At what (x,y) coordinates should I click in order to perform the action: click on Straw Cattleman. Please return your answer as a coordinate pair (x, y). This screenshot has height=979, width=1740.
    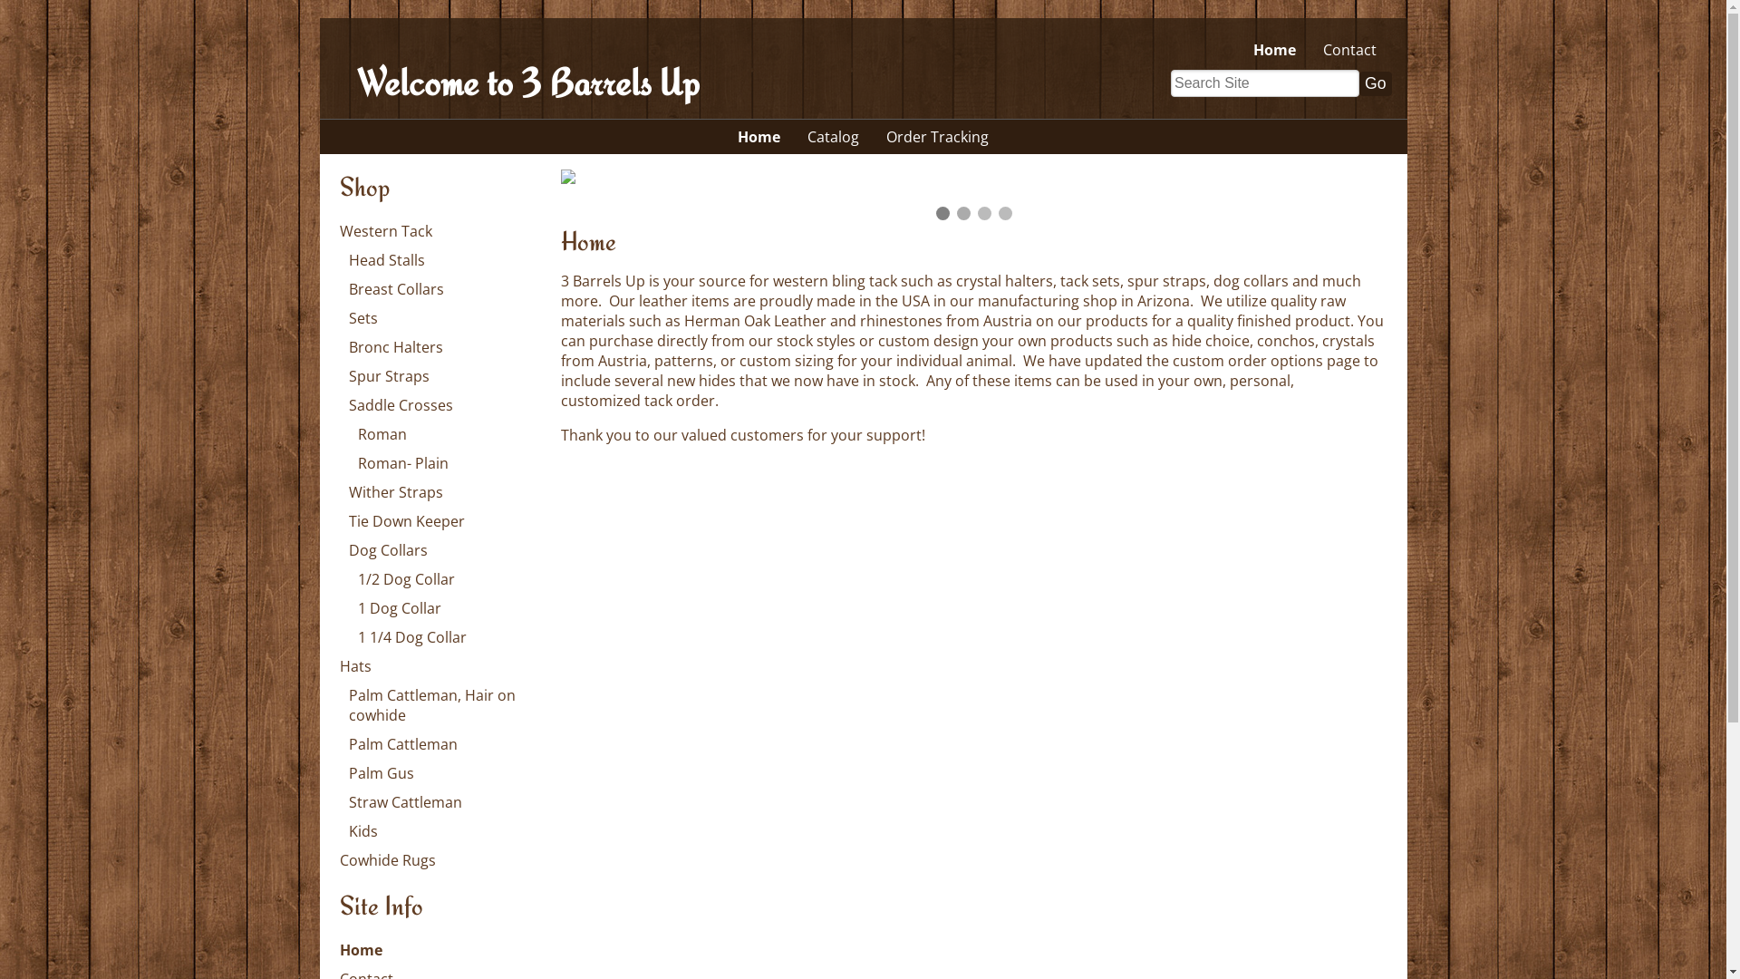
    Looking at the image, I should click on (404, 802).